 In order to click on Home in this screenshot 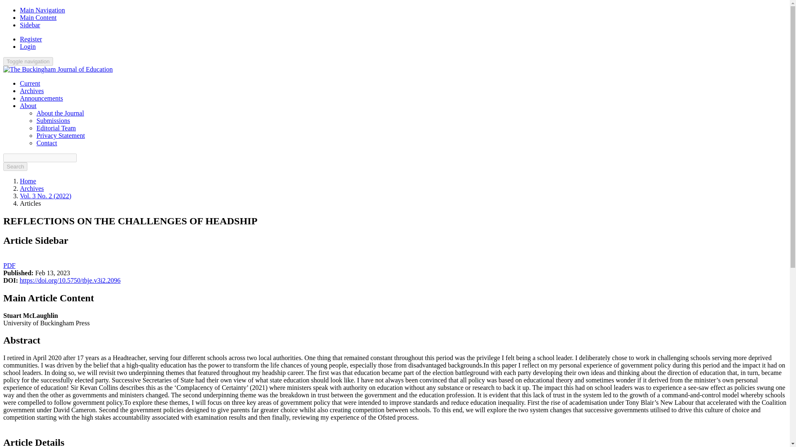, I will do `click(28, 181)`.